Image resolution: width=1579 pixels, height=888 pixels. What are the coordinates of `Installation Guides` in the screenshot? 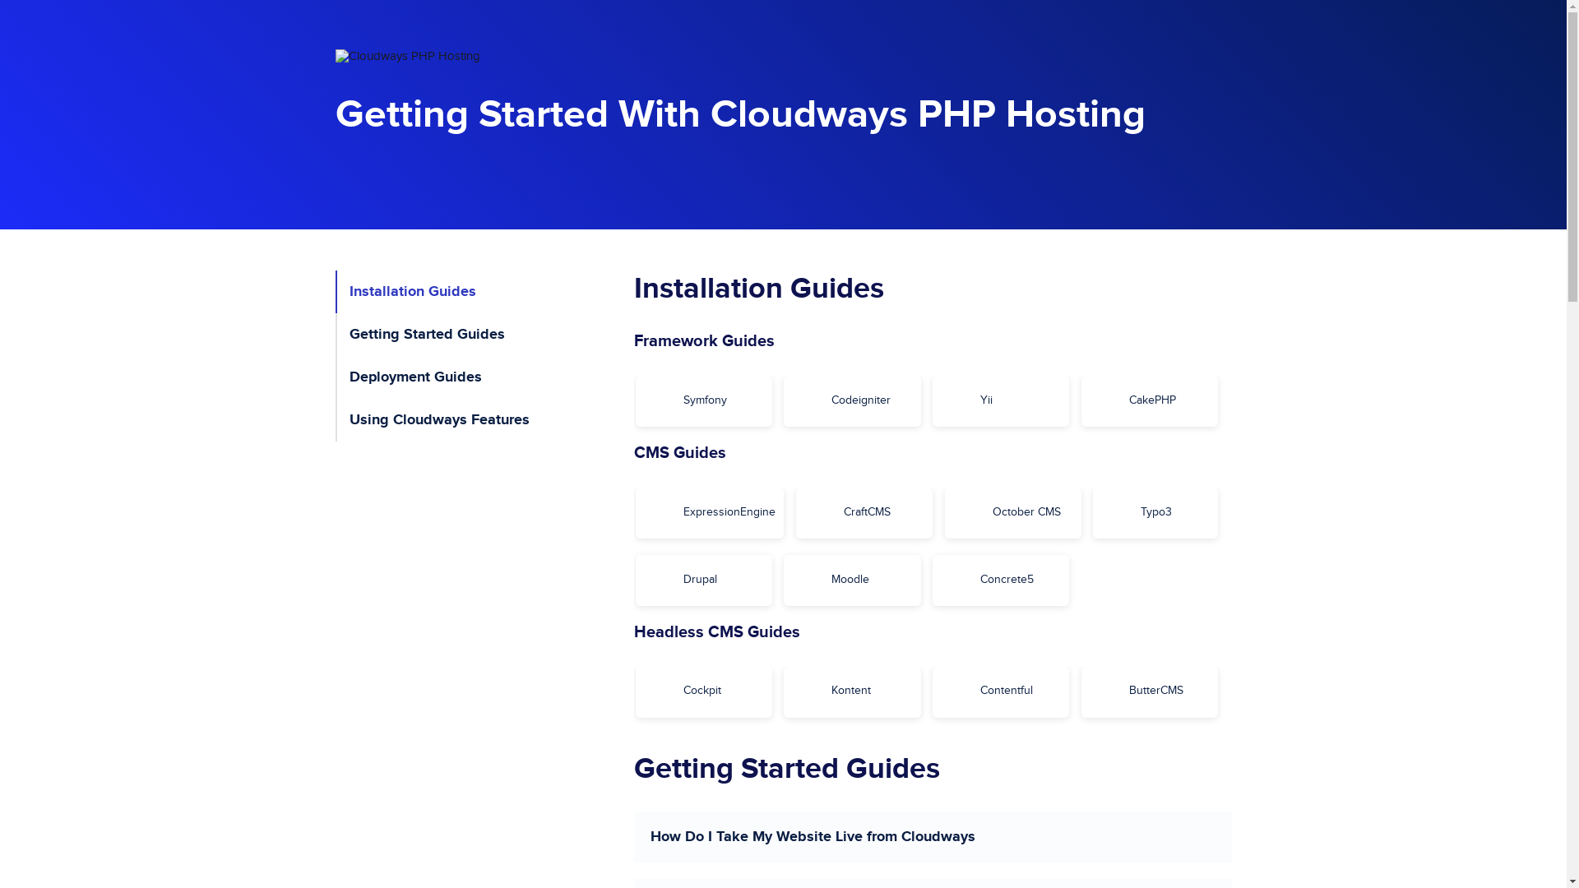 It's located at (485, 292).